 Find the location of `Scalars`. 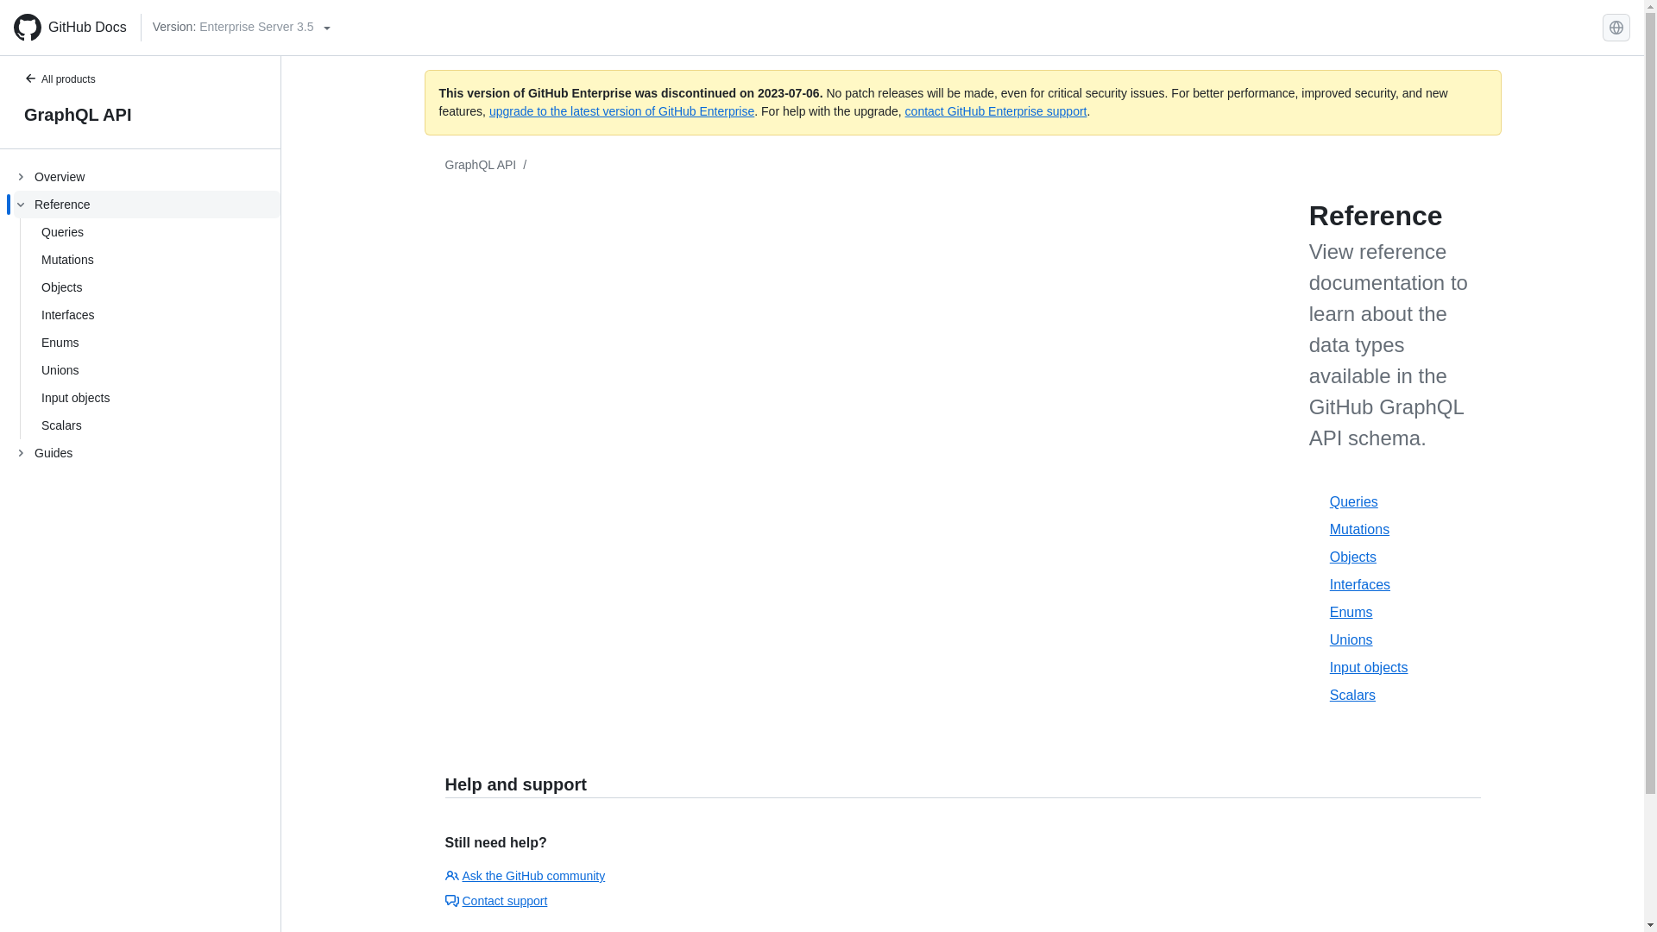

Scalars is located at coordinates (1398, 695).